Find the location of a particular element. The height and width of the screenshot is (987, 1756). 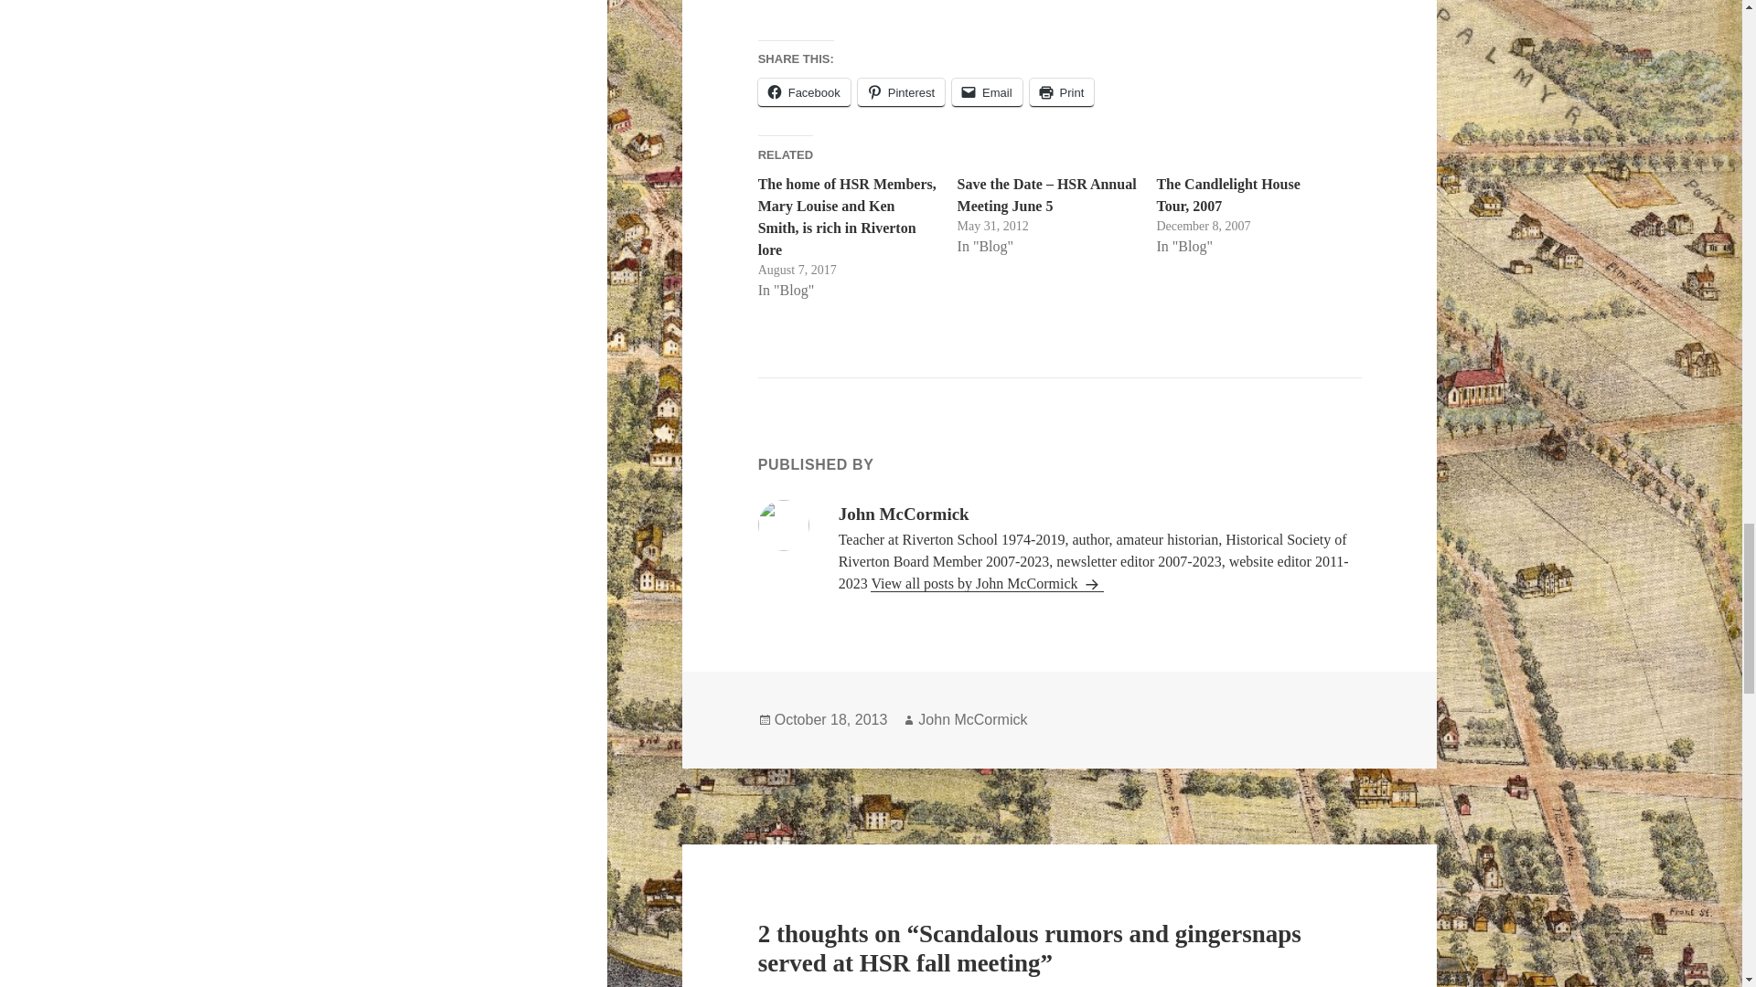

October 18, 2013 is located at coordinates (830, 720).